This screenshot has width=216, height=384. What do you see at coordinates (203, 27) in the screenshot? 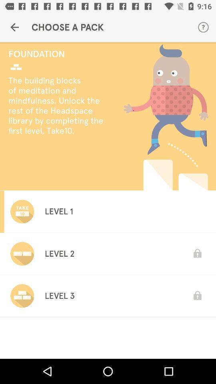
I see `launch the icon at the top right corner` at bounding box center [203, 27].